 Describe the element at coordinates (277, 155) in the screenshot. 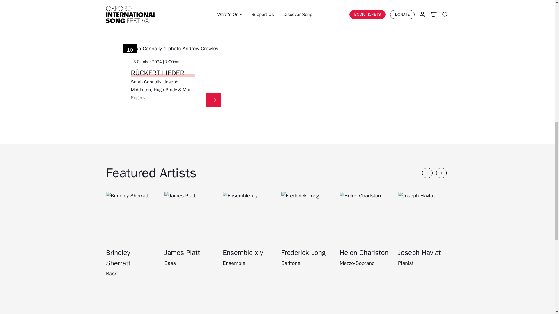

I see `Support Us` at that location.